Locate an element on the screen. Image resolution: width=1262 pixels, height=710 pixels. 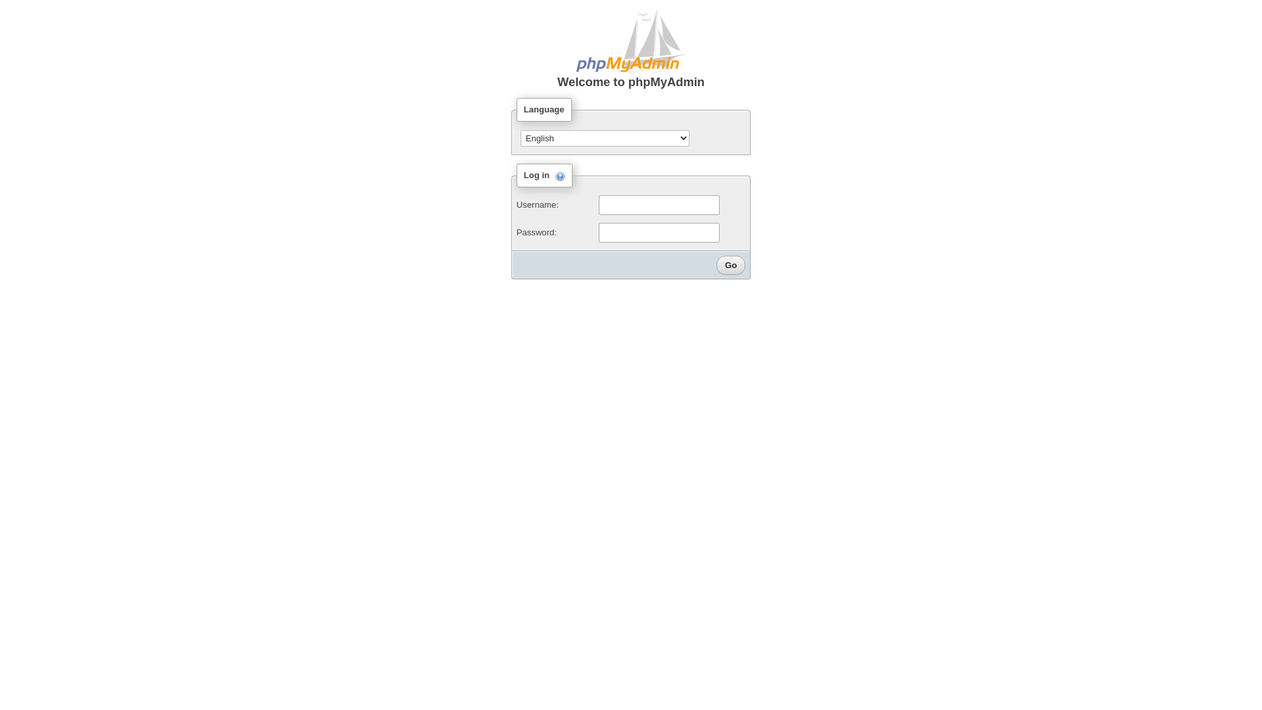
Go is located at coordinates (731, 266).